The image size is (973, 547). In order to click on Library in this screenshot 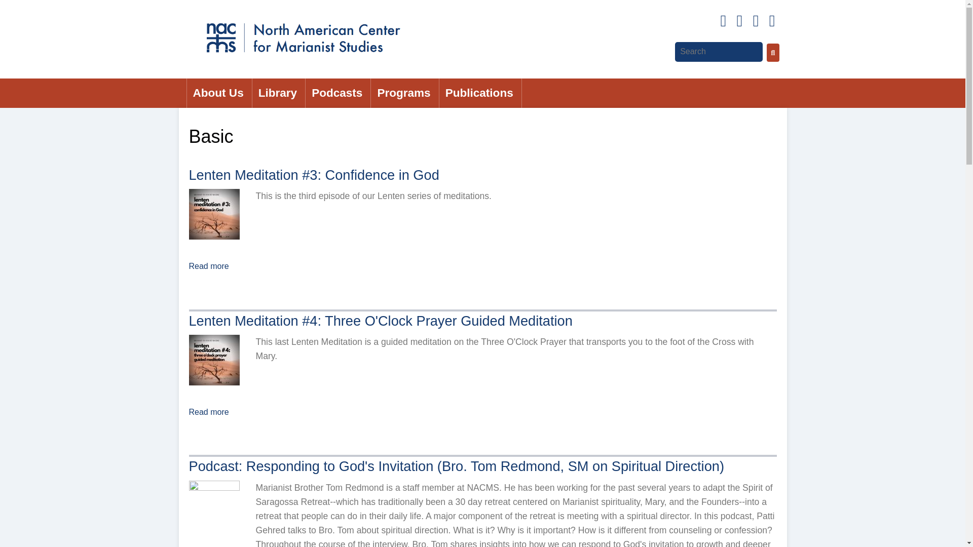, I will do `click(279, 93)`.